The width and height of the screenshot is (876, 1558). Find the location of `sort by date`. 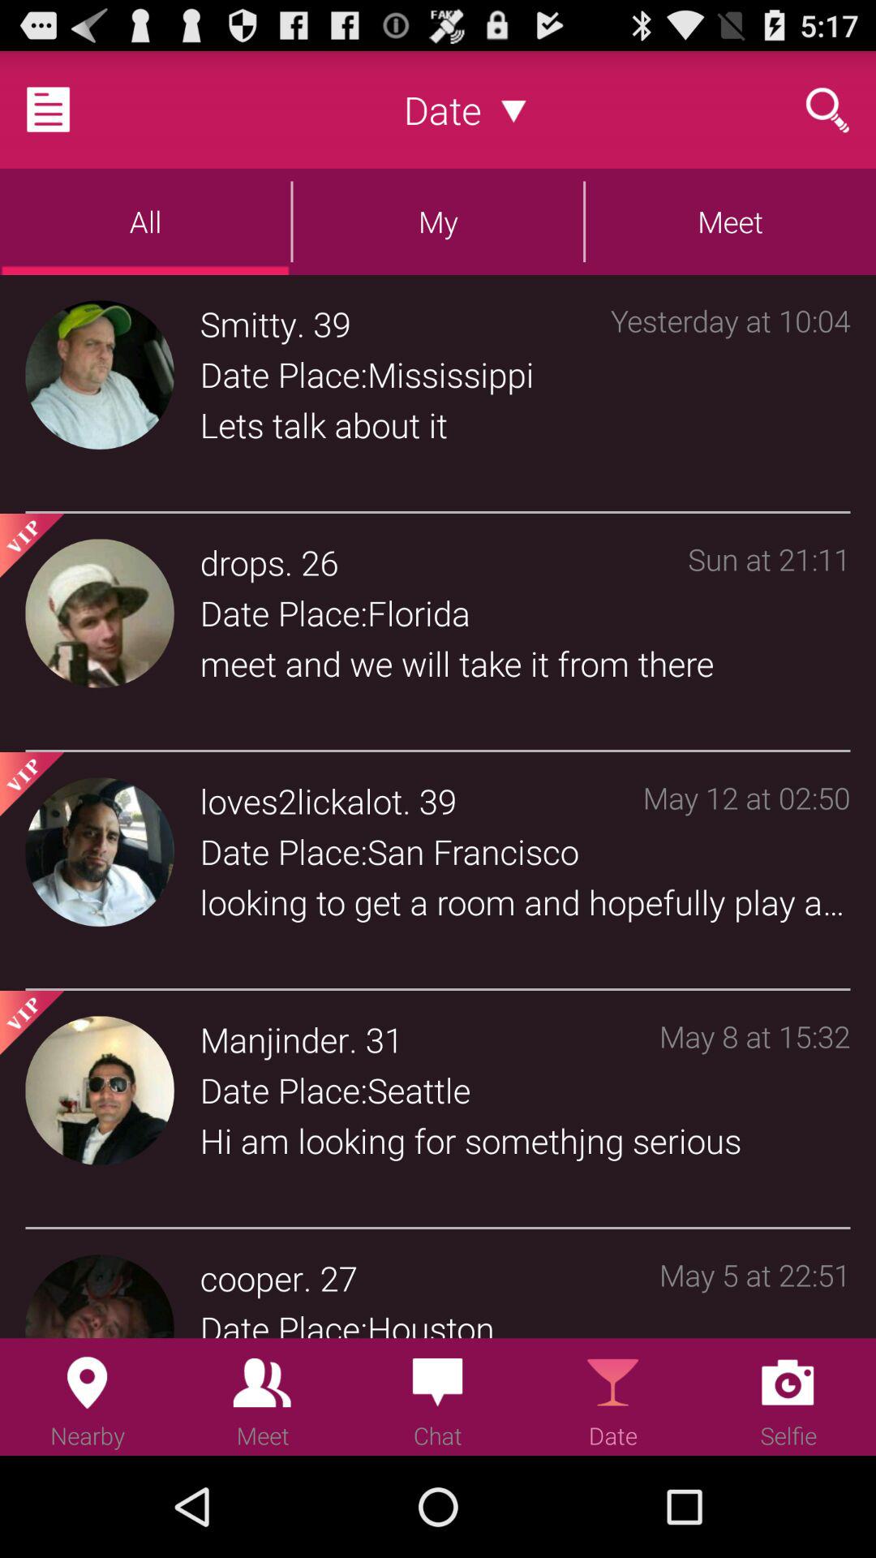

sort by date is located at coordinates (514, 110).